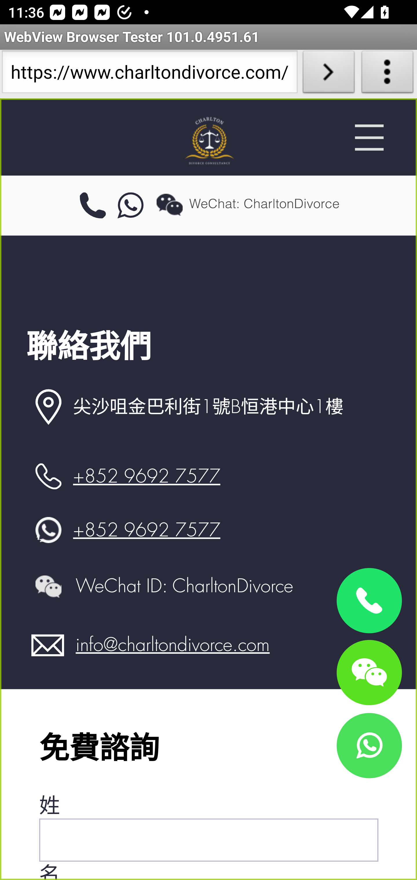 This screenshot has height=880, width=417. I want to click on Load URL, so click(328, 74).